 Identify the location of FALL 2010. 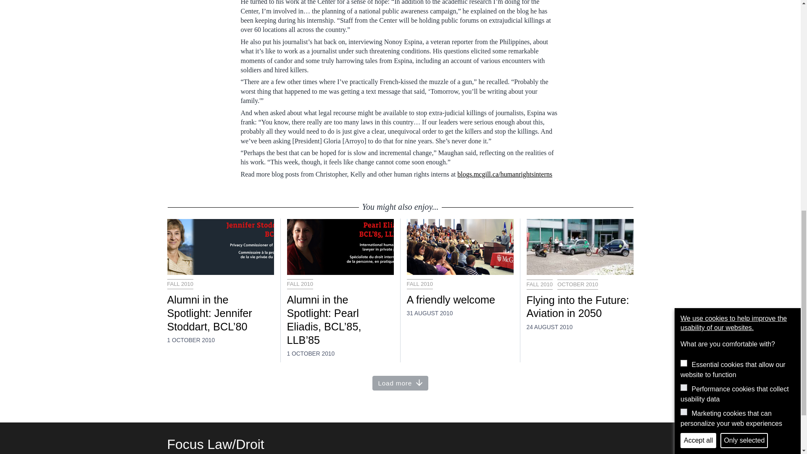
(299, 284).